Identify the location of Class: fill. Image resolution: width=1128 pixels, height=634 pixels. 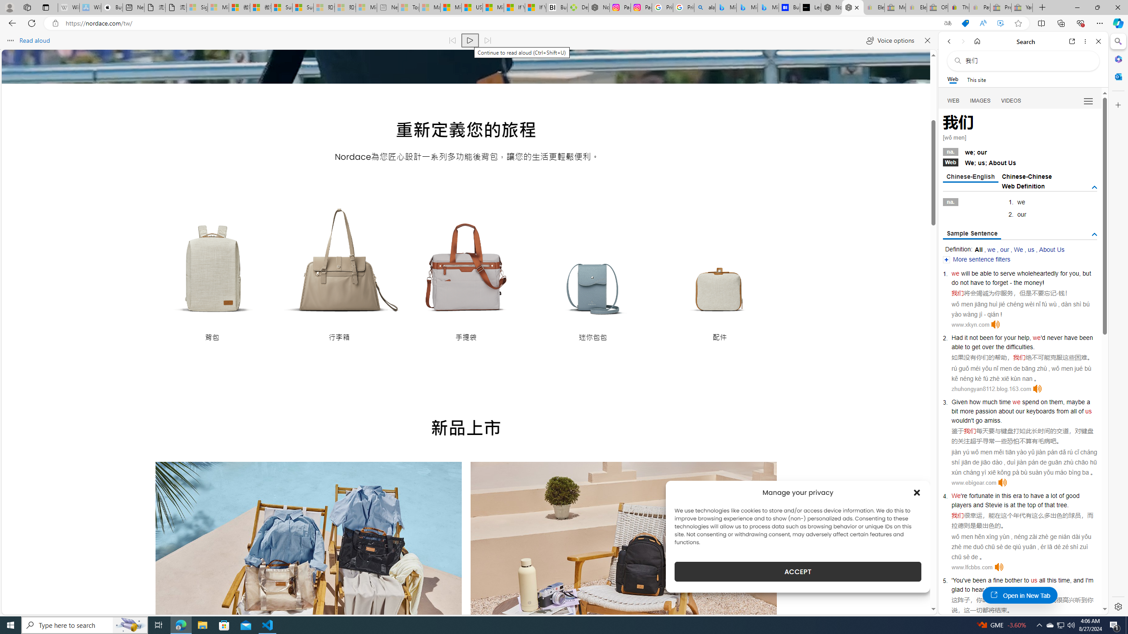
(308, 564).